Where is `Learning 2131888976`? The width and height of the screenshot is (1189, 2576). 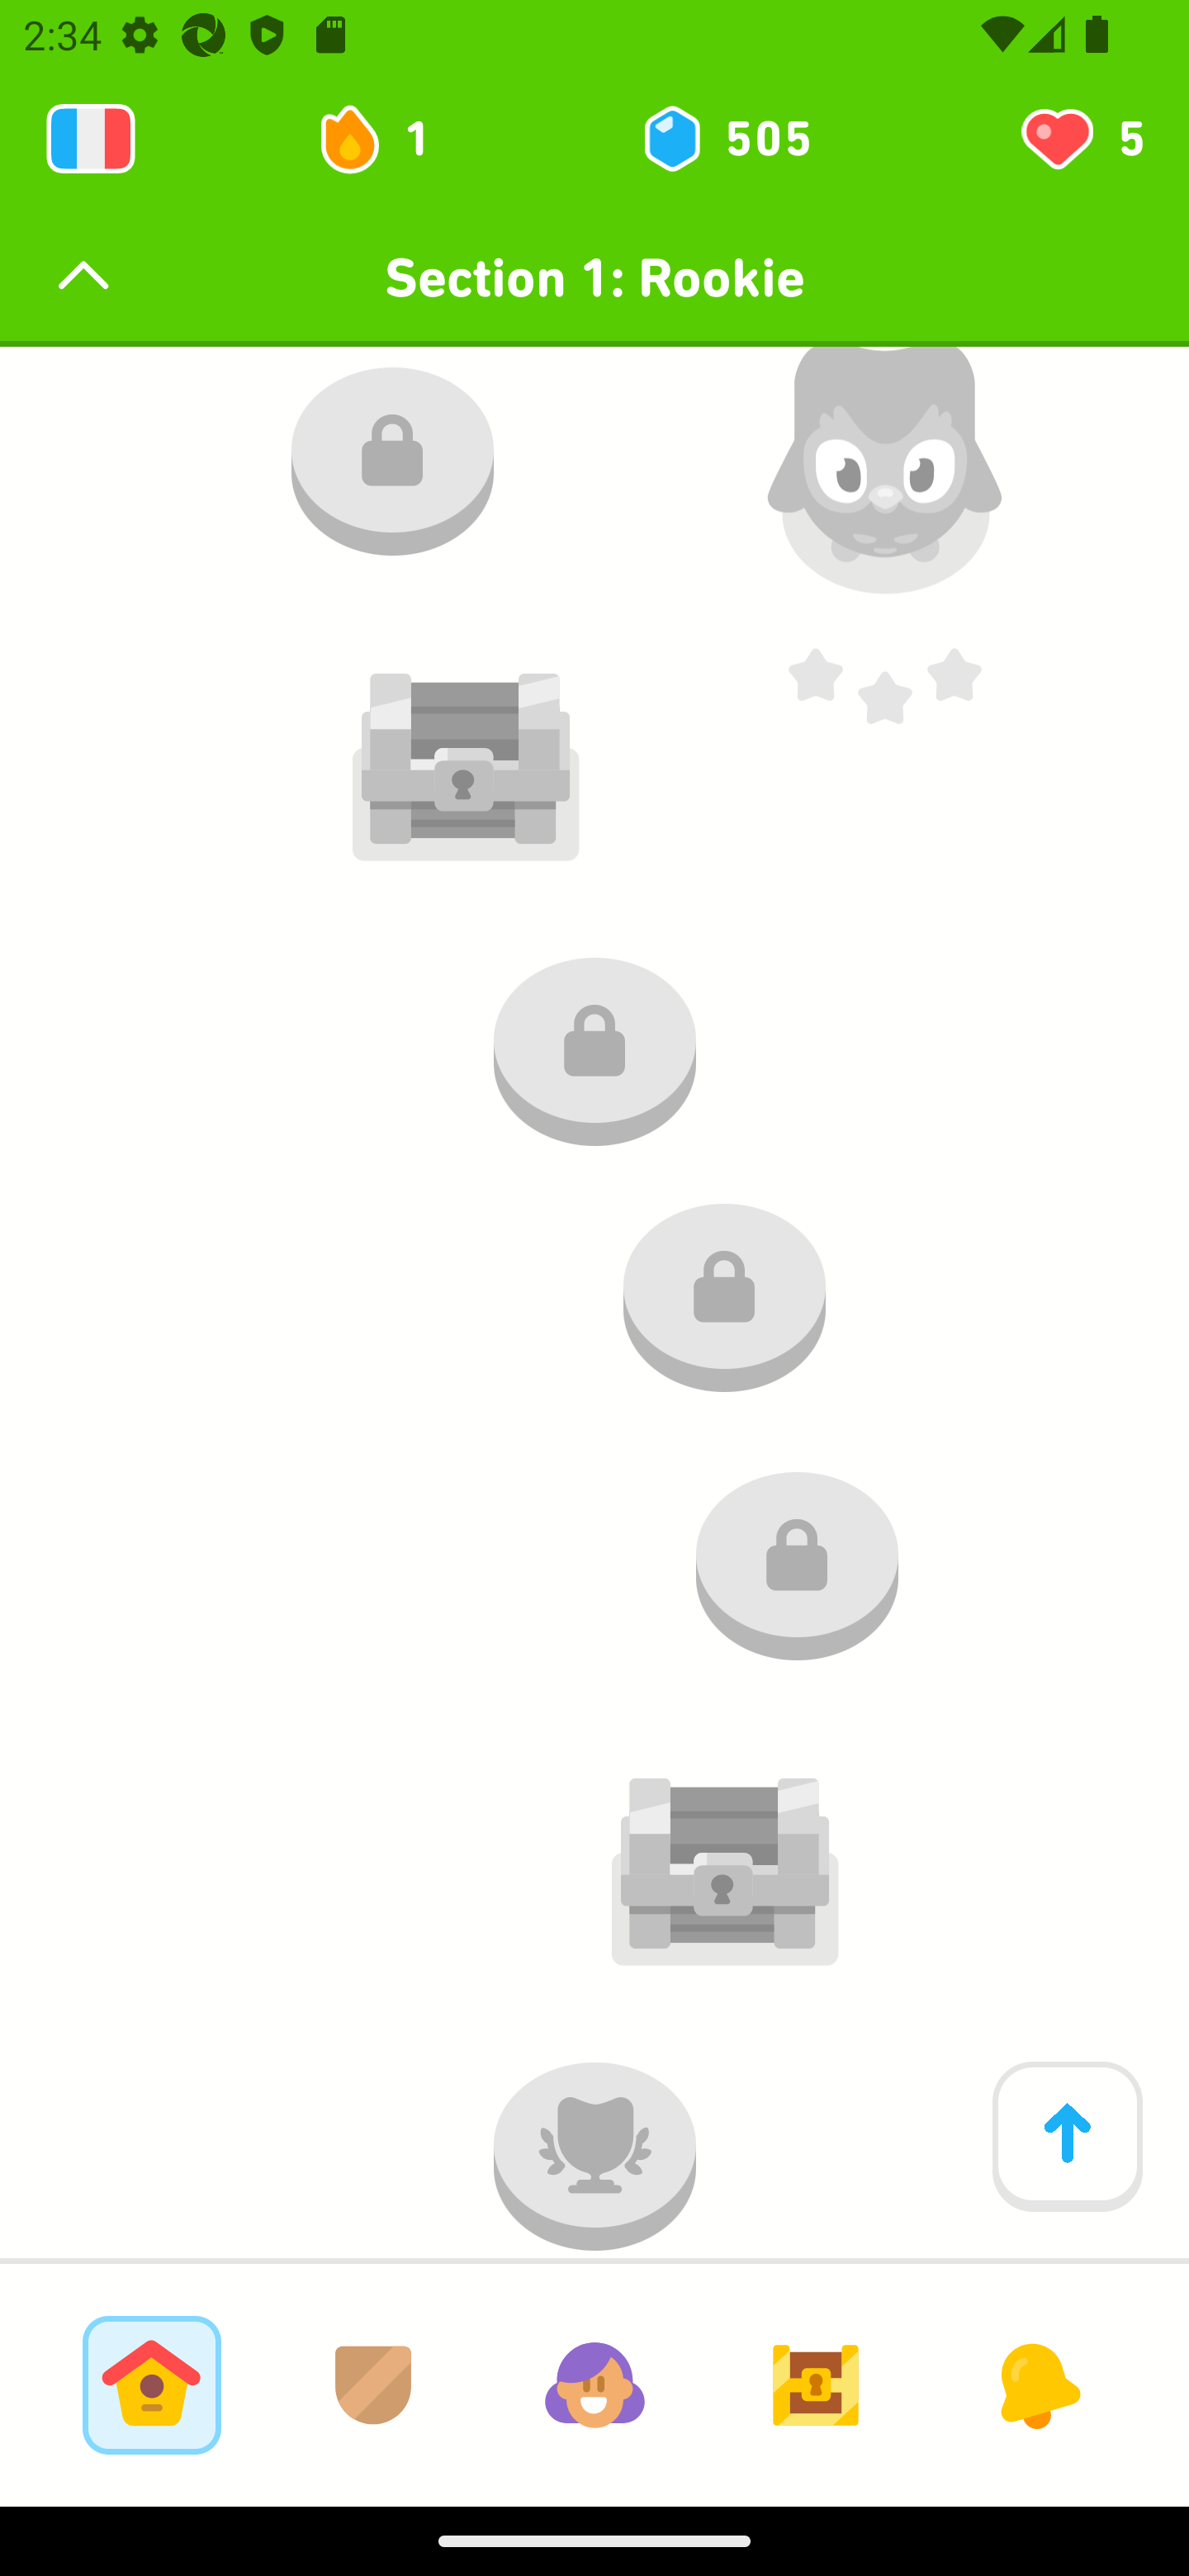
Learning 2131888976 is located at coordinates (91, 139).